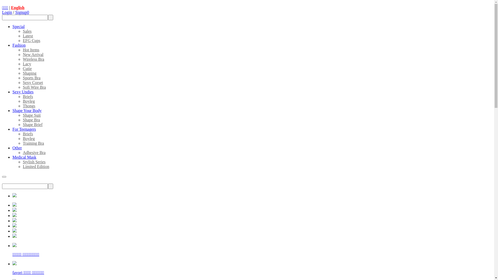  I want to click on Shaping, so click(30, 73).